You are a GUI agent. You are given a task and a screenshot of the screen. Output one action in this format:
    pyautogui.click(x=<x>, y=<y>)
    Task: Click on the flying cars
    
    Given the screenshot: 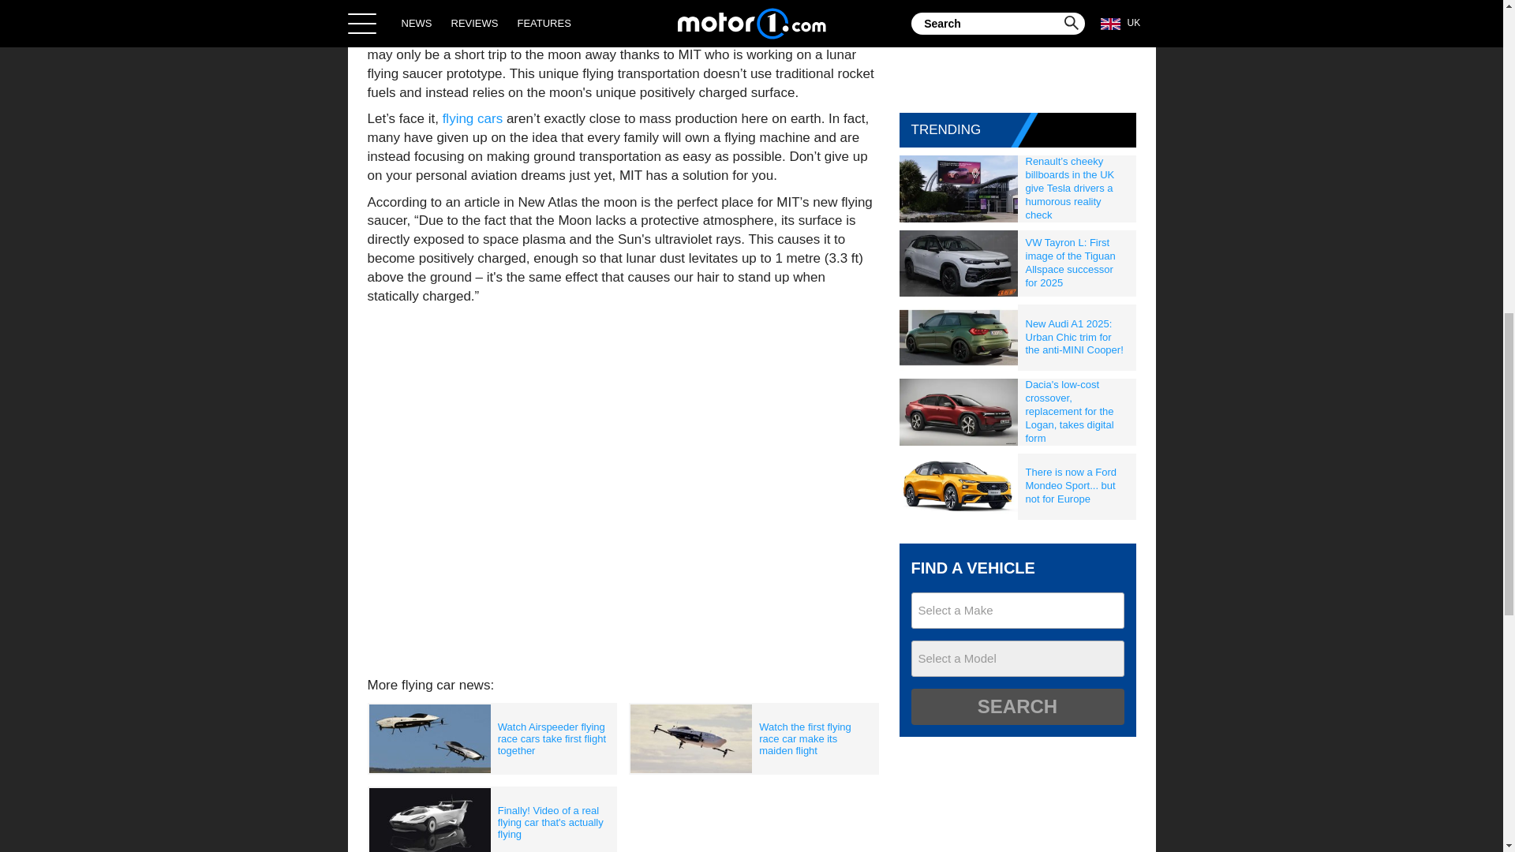 What is the action you would take?
    pyautogui.click(x=472, y=118)
    